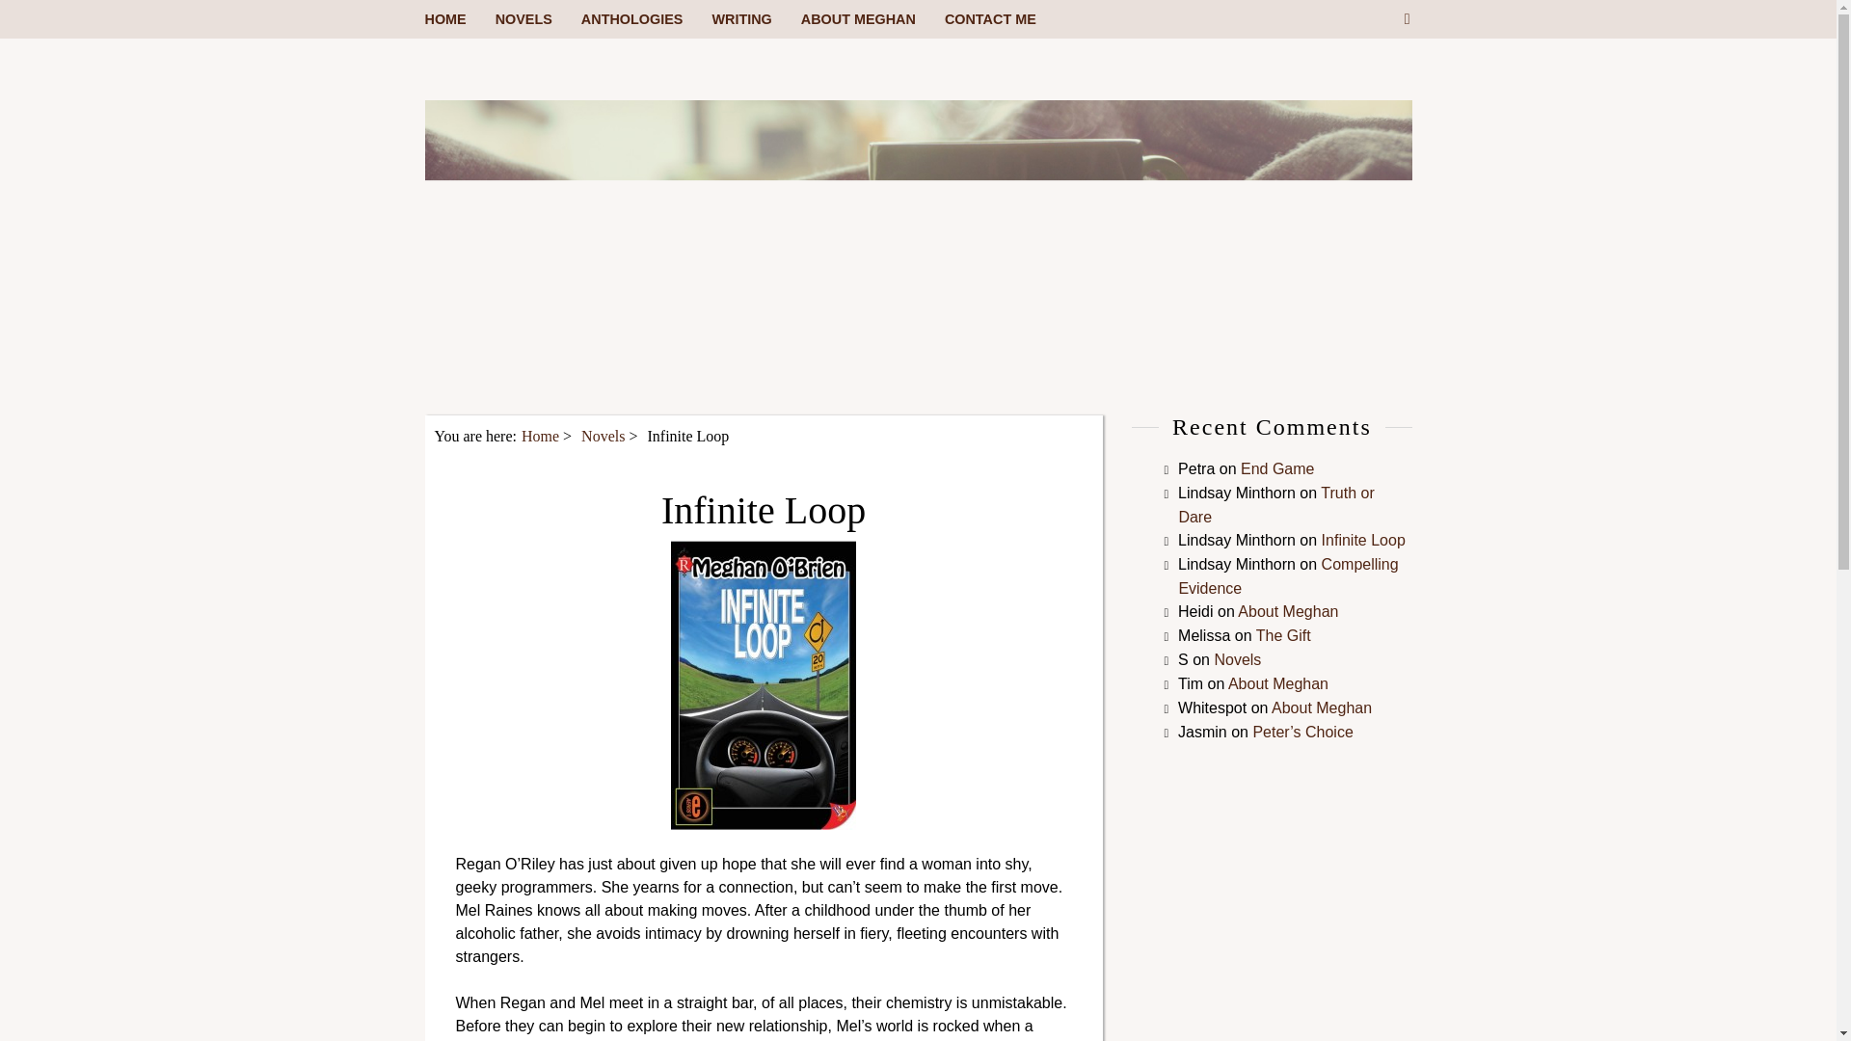 The image size is (1851, 1041). What do you see at coordinates (917, 403) in the screenshot?
I see `Meghan O'Brien` at bounding box center [917, 403].